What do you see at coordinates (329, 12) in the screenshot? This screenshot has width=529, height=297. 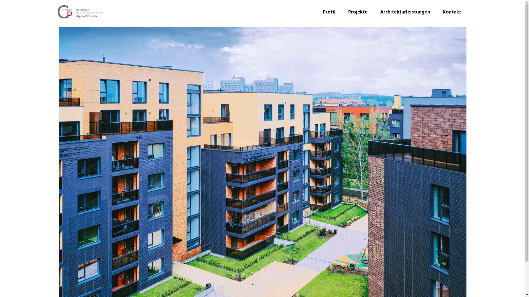 I see `Profil` at bounding box center [329, 12].